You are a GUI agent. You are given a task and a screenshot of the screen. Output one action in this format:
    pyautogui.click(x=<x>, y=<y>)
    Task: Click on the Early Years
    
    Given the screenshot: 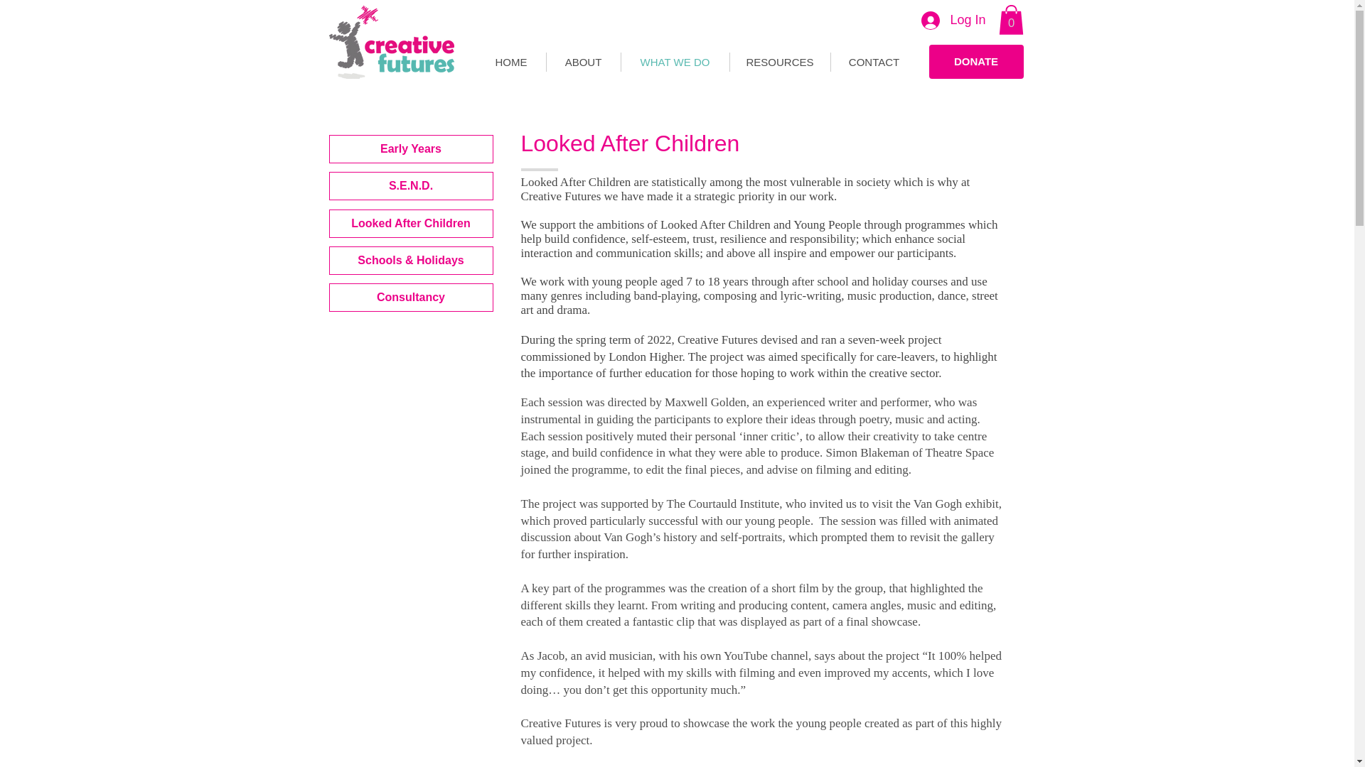 What is the action you would take?
    pyautogui.click(x=411, y=149)
    